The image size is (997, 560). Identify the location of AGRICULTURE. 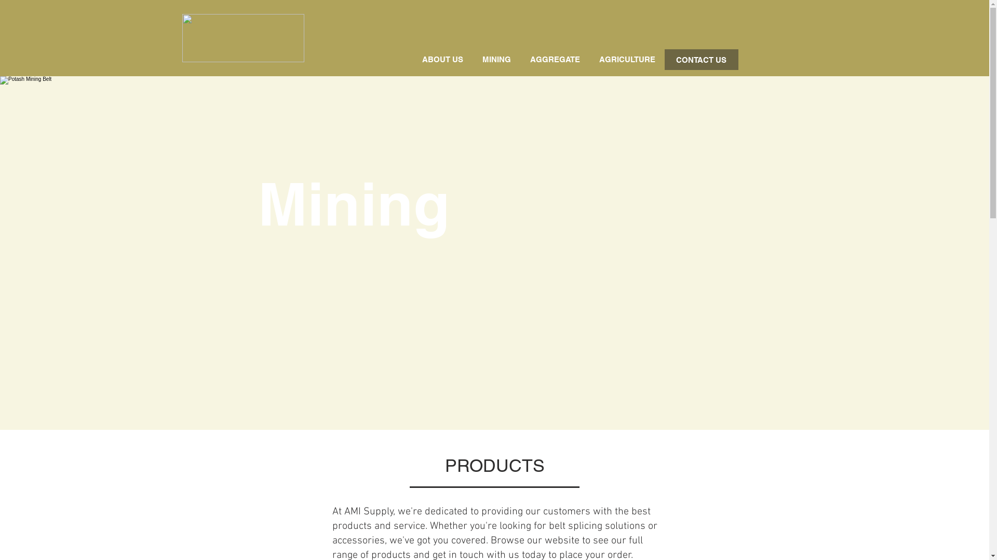
(627, 60).